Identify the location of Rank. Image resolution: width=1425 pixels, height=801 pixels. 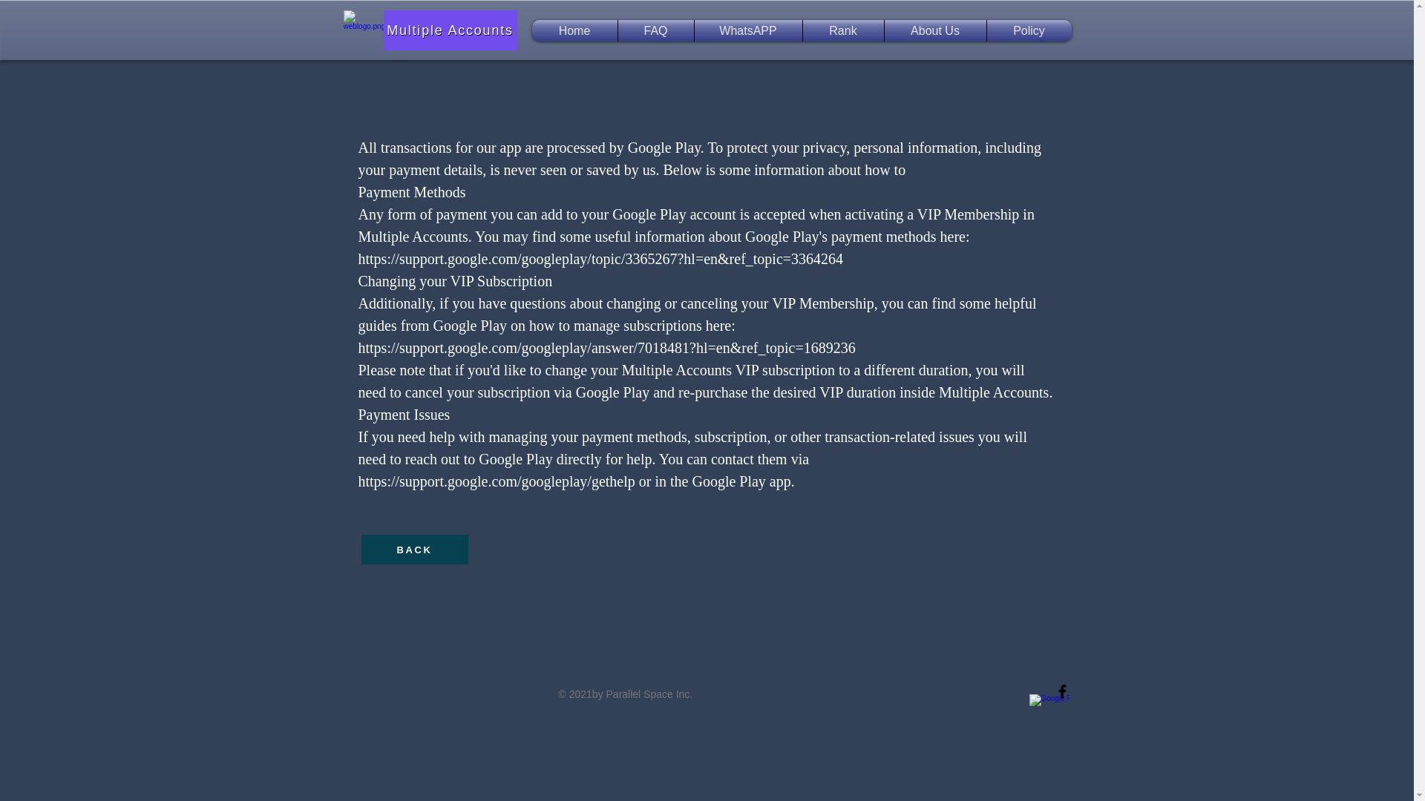
(843, 31).